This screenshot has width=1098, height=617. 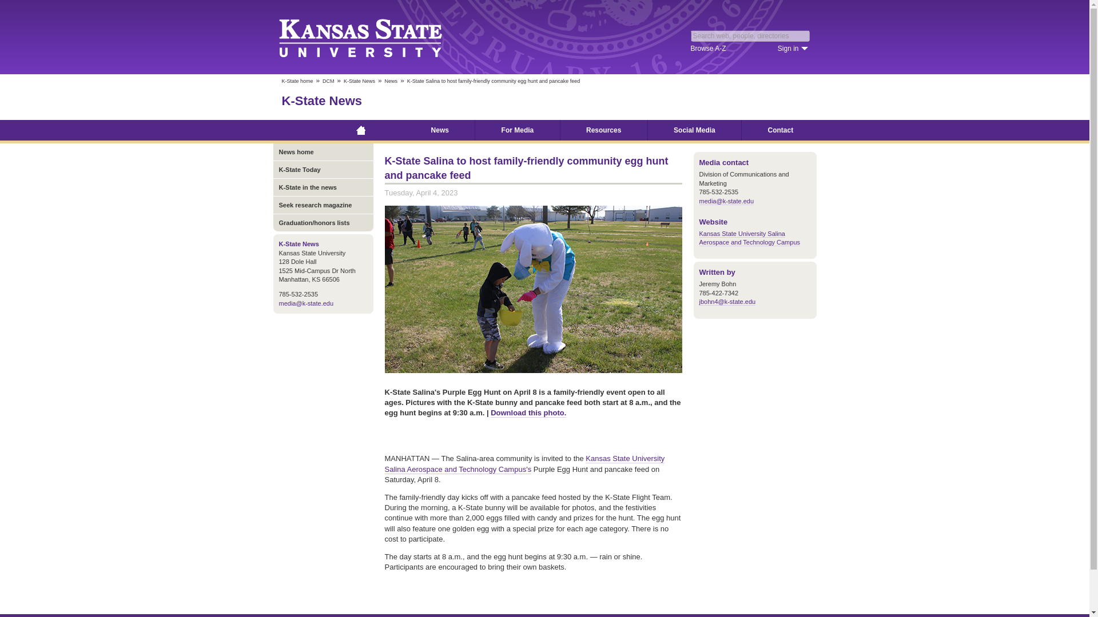 What do you see at coordinates (517, 130) in the screenshot?
I see `For Media` at bounding box center [517, 130].